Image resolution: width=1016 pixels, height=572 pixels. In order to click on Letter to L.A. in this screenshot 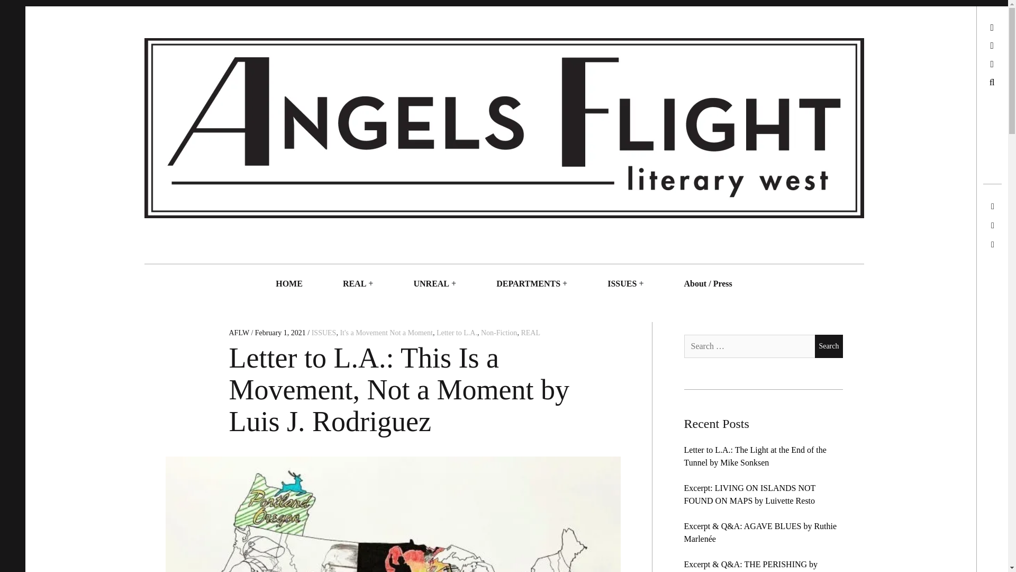, I will do `click(457, 333)`.